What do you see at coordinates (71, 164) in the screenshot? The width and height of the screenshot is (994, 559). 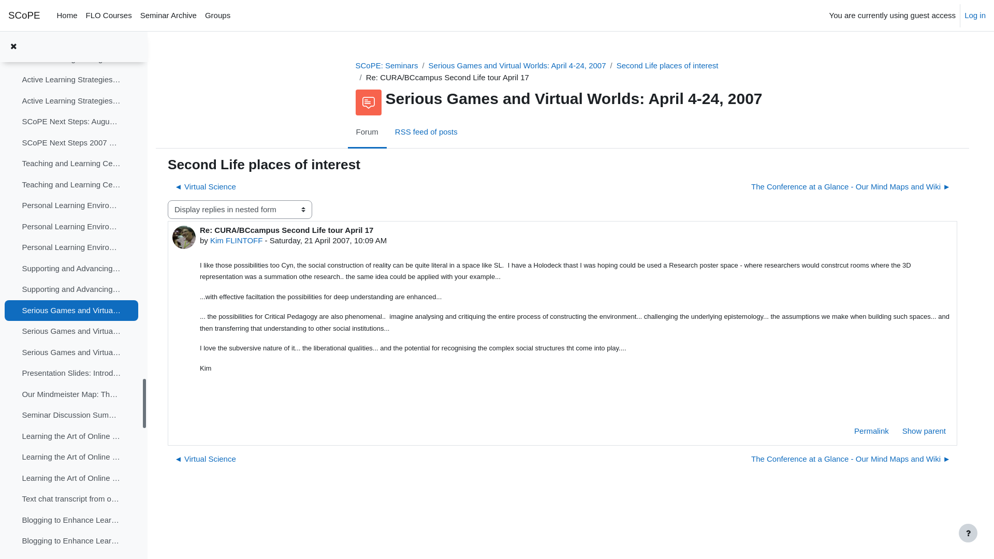 I see `Teaching and Learning Centres: June 25-July 6, 2007` at bounding box center [71, 164].